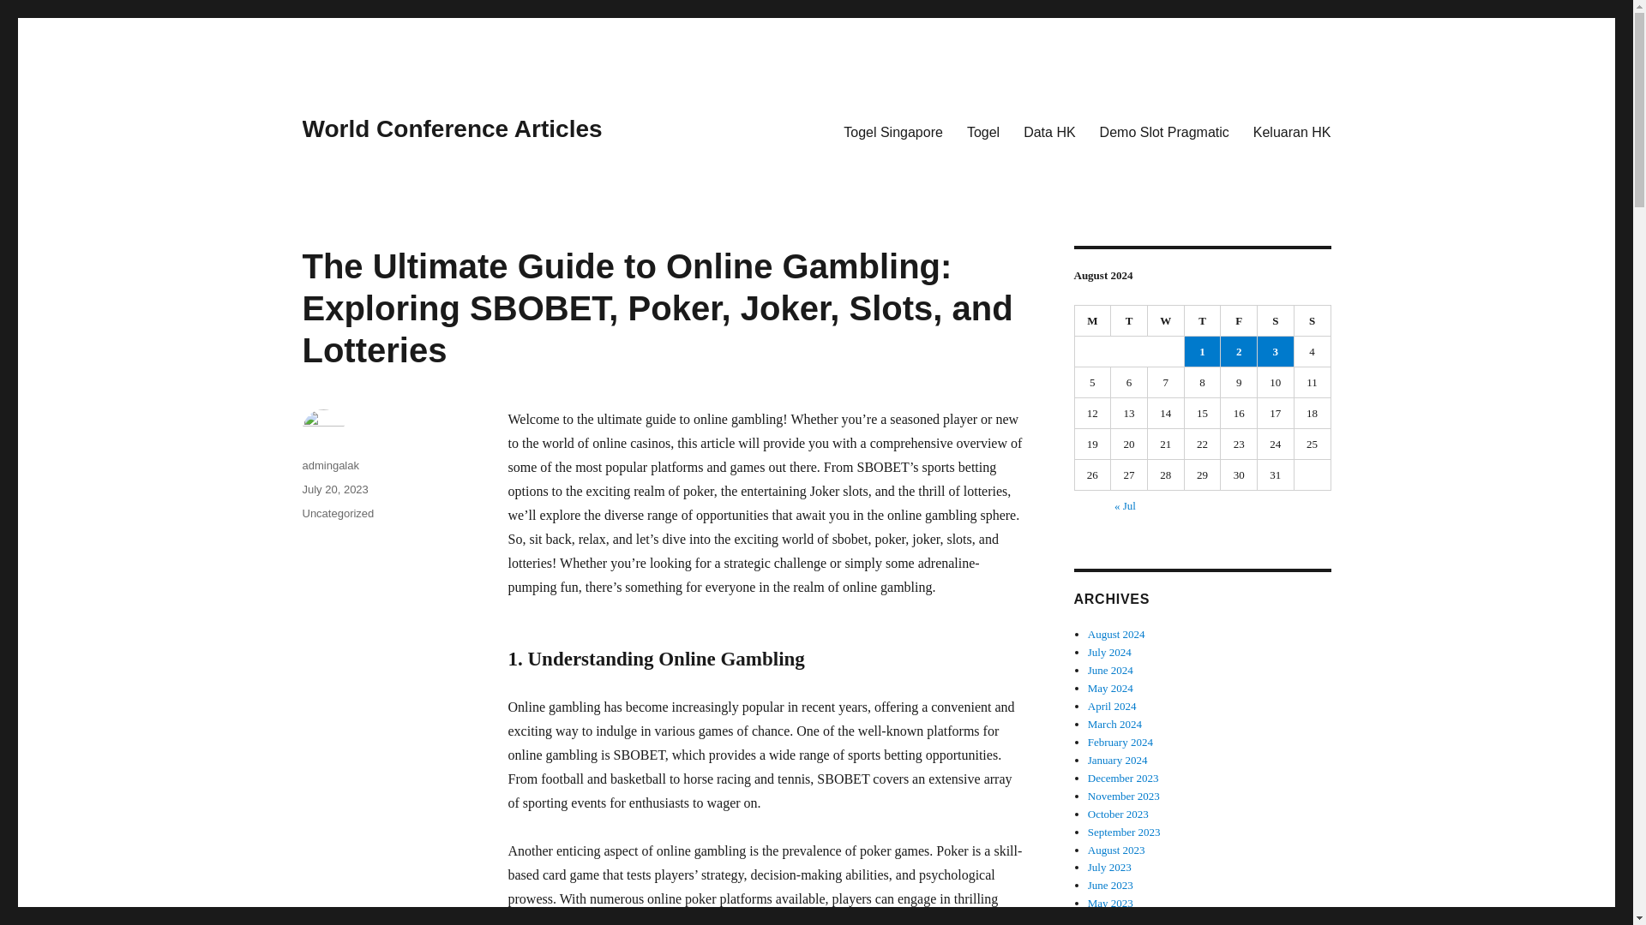  I want to click on Thursday, so click(1203, 321).